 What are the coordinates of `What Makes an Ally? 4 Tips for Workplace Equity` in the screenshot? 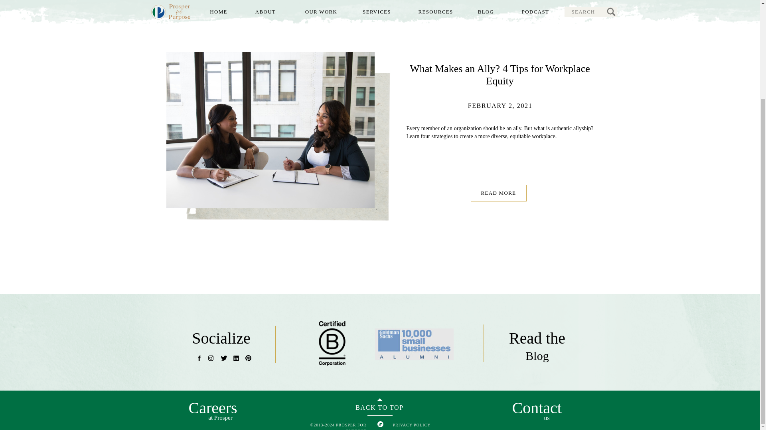 It's located at (270, 129).